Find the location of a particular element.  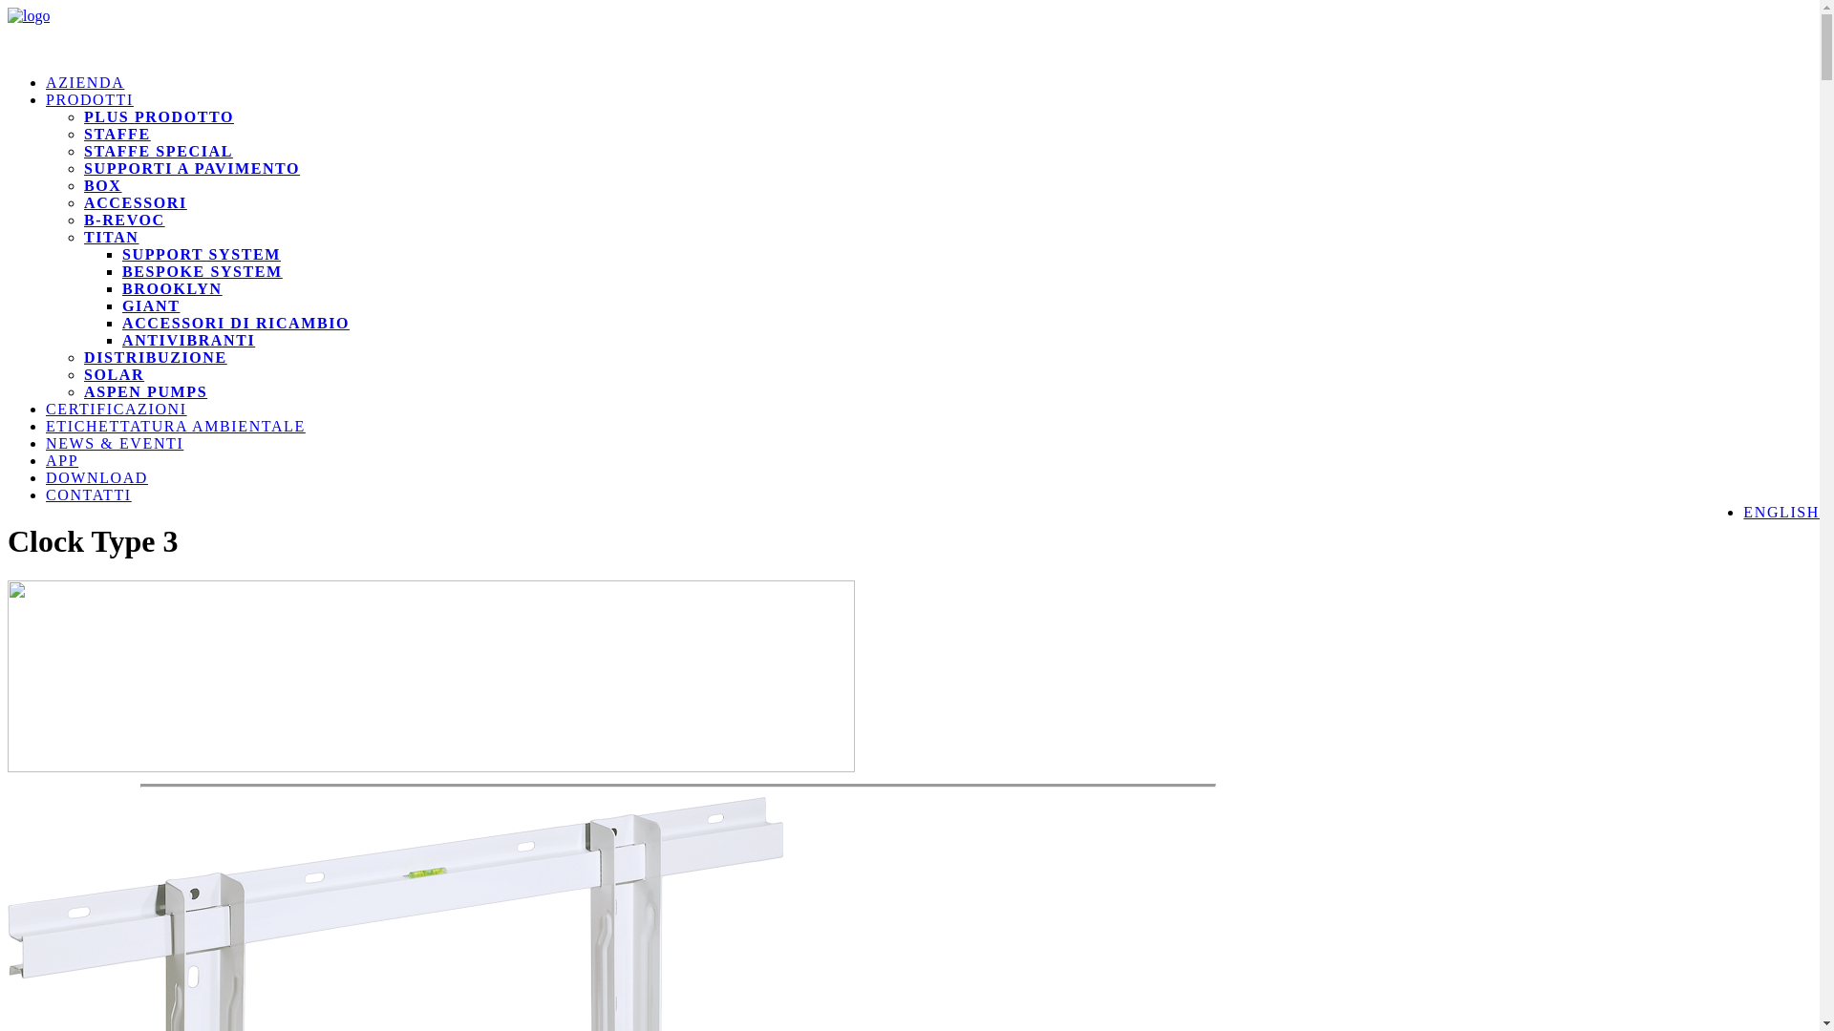

SUPPORT SYSTEM is located at coordinates (202, 254).